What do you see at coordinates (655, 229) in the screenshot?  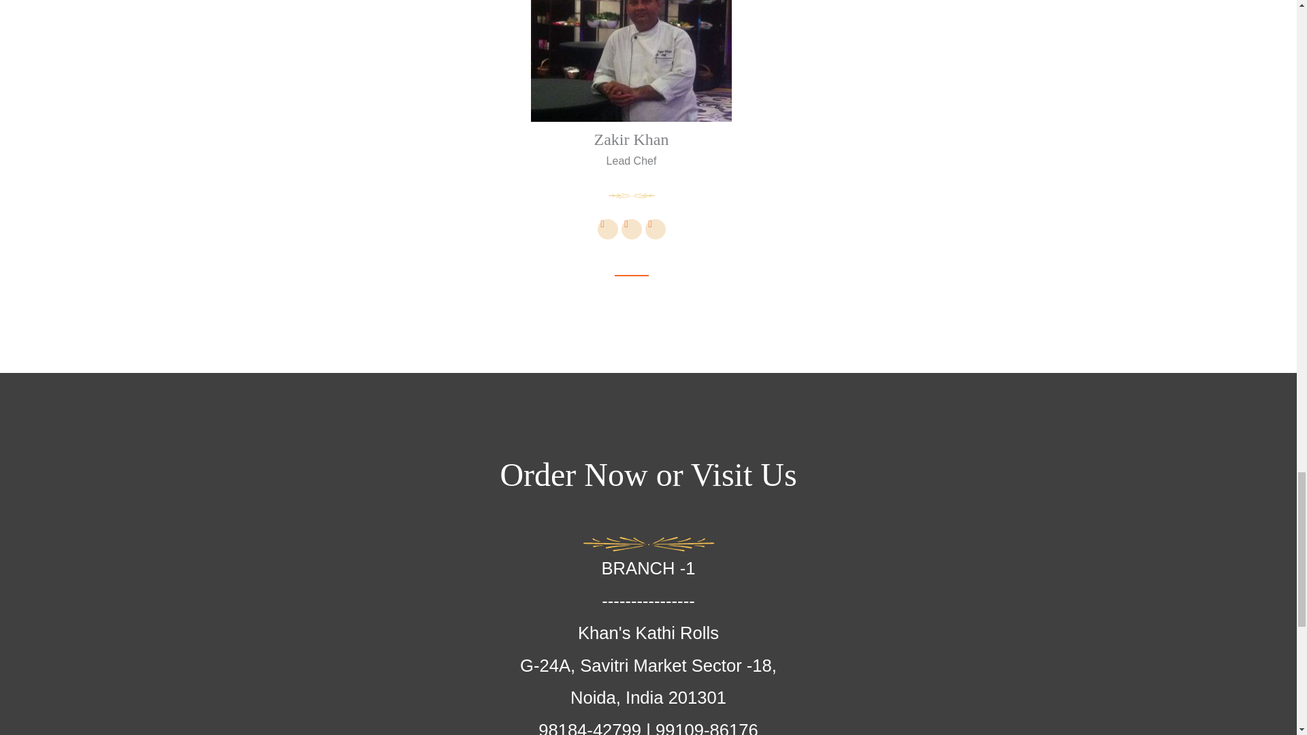 I see `Instagram` at bounding box center [655, 229].